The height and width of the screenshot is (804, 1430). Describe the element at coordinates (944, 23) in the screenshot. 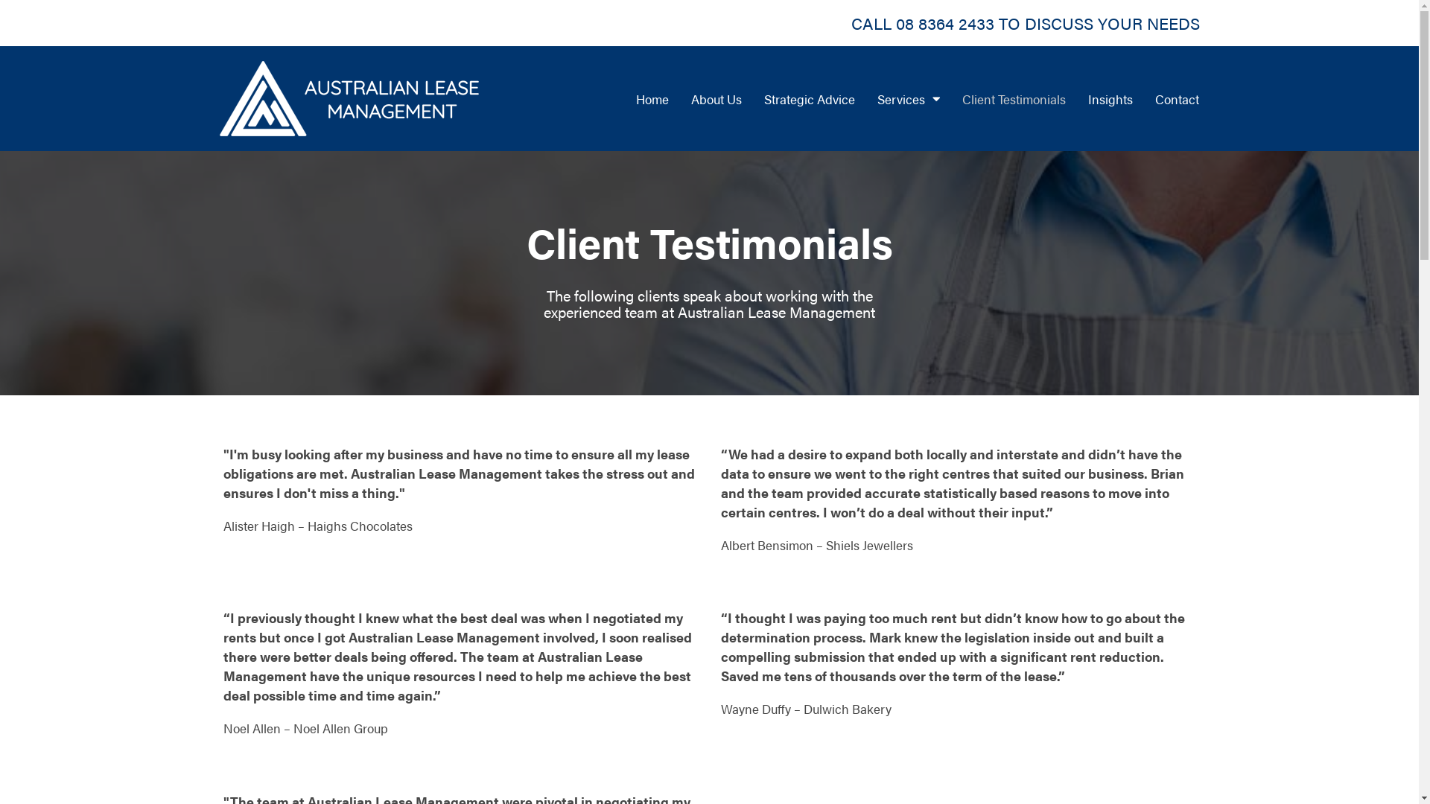

I see `08 8364 2433` at that location.